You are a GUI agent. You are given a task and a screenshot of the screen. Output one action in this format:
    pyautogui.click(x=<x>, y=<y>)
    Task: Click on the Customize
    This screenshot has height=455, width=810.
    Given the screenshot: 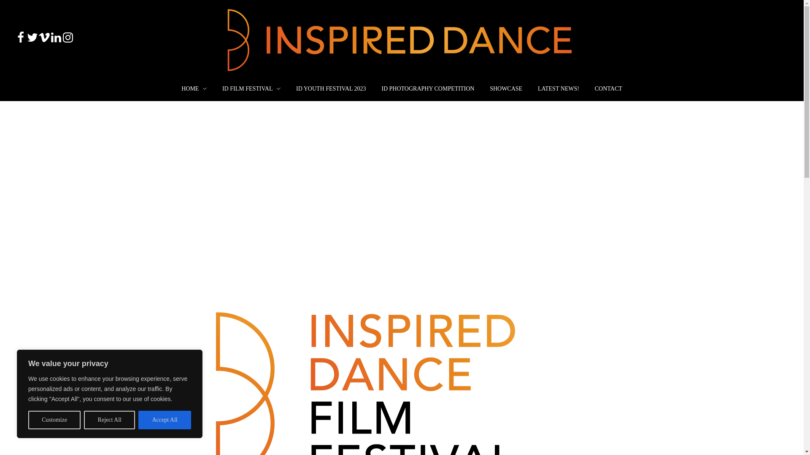 What is the action you would take?
    pyautogui.click(x=54, y=420)
    